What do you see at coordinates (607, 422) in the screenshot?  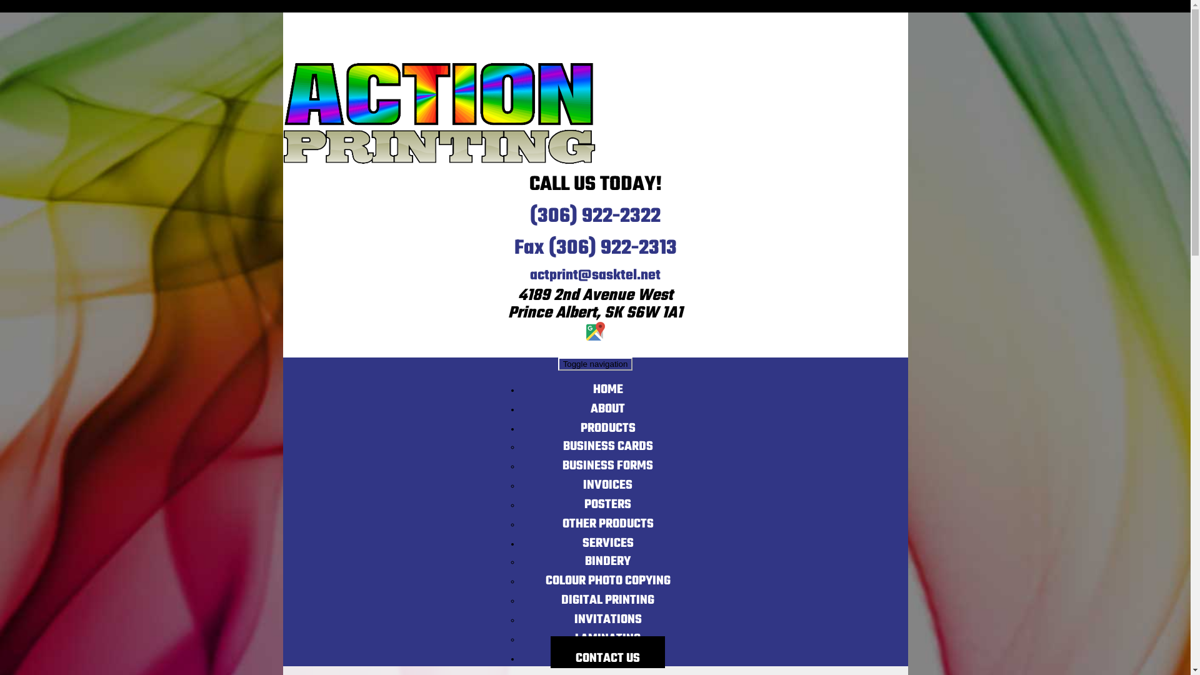 I see `PRODUCTS` at bounding box center [607, 422].